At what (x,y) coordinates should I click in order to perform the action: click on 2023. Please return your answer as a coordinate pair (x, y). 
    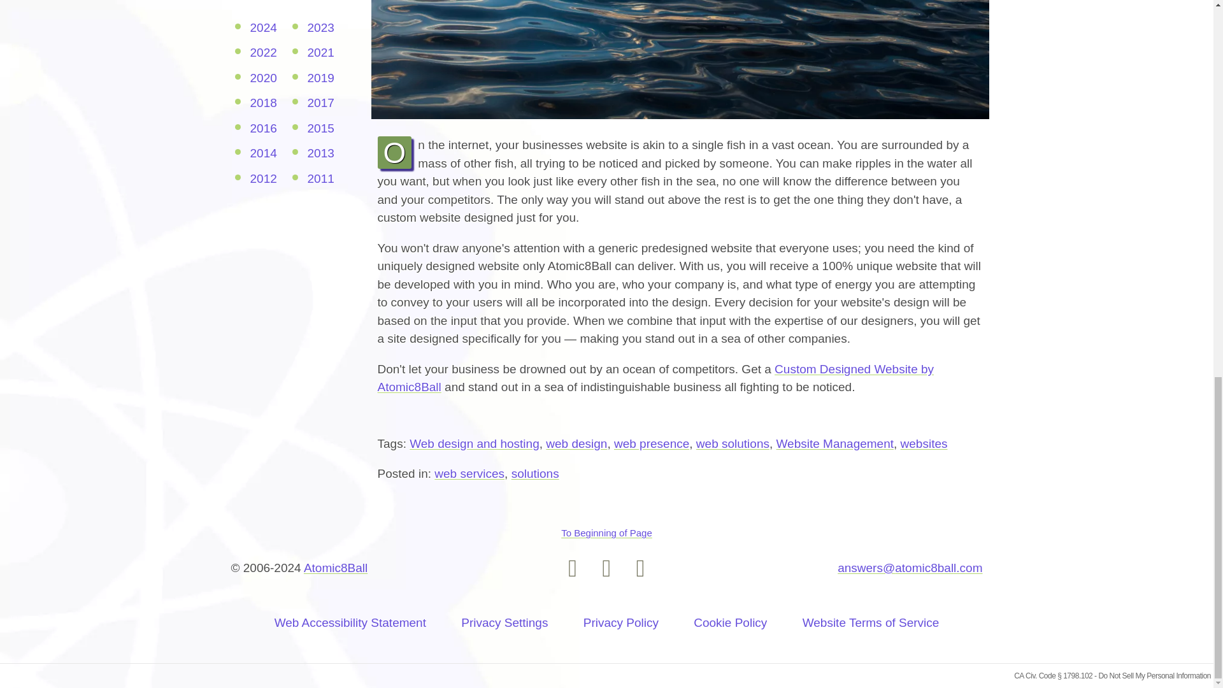
    Looking at the image, I should click on (320, 28).